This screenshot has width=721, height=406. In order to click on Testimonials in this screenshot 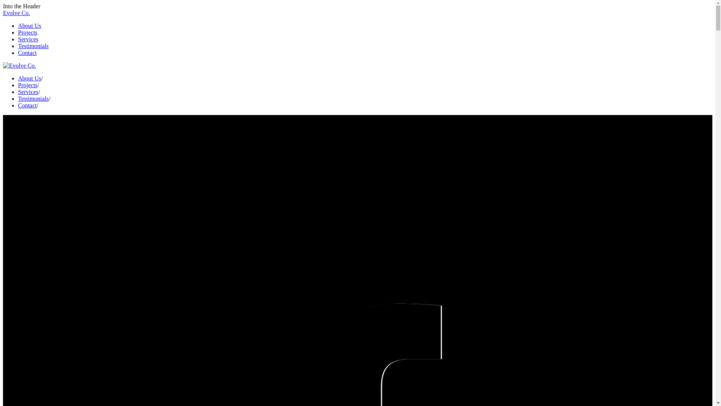, I will do `click(33, 46)`.